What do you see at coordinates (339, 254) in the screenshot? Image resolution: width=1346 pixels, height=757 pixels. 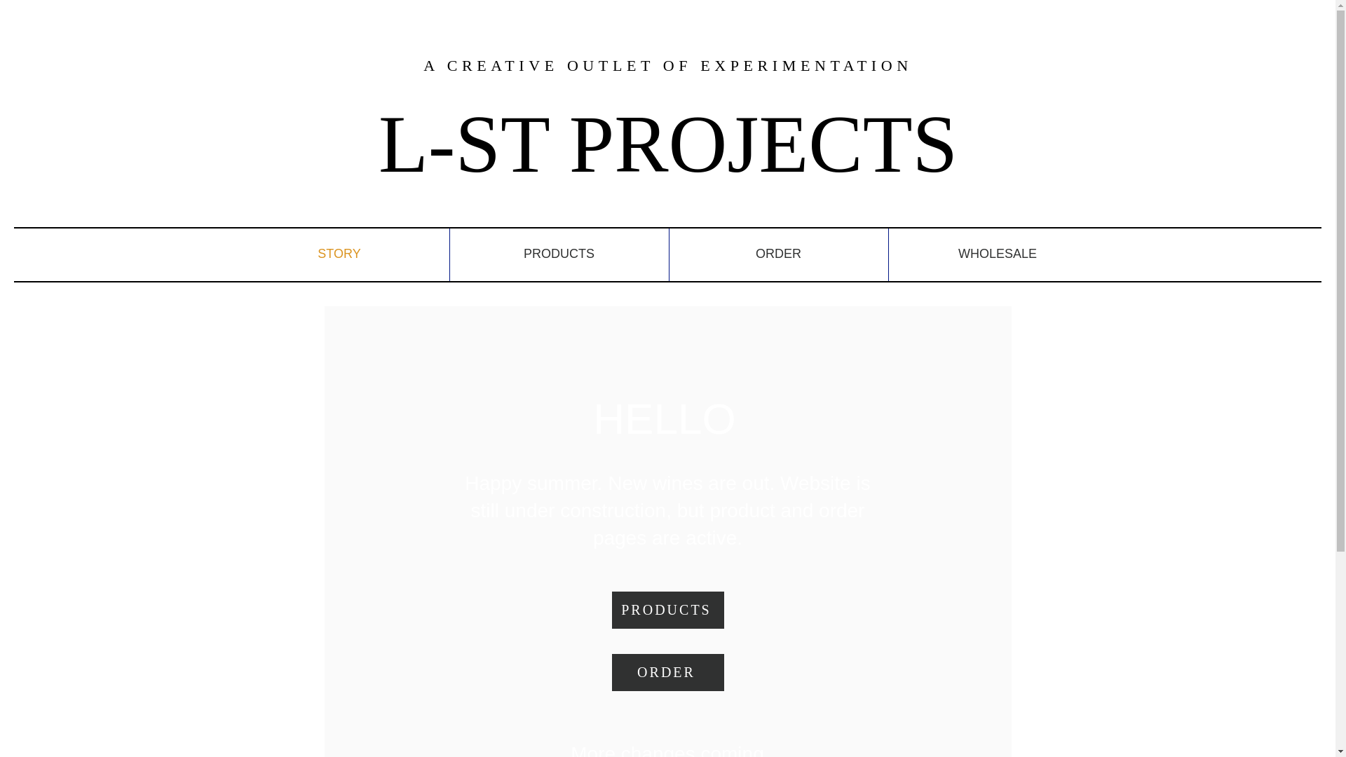 I see `STORY` at bounding box center [339, 254].